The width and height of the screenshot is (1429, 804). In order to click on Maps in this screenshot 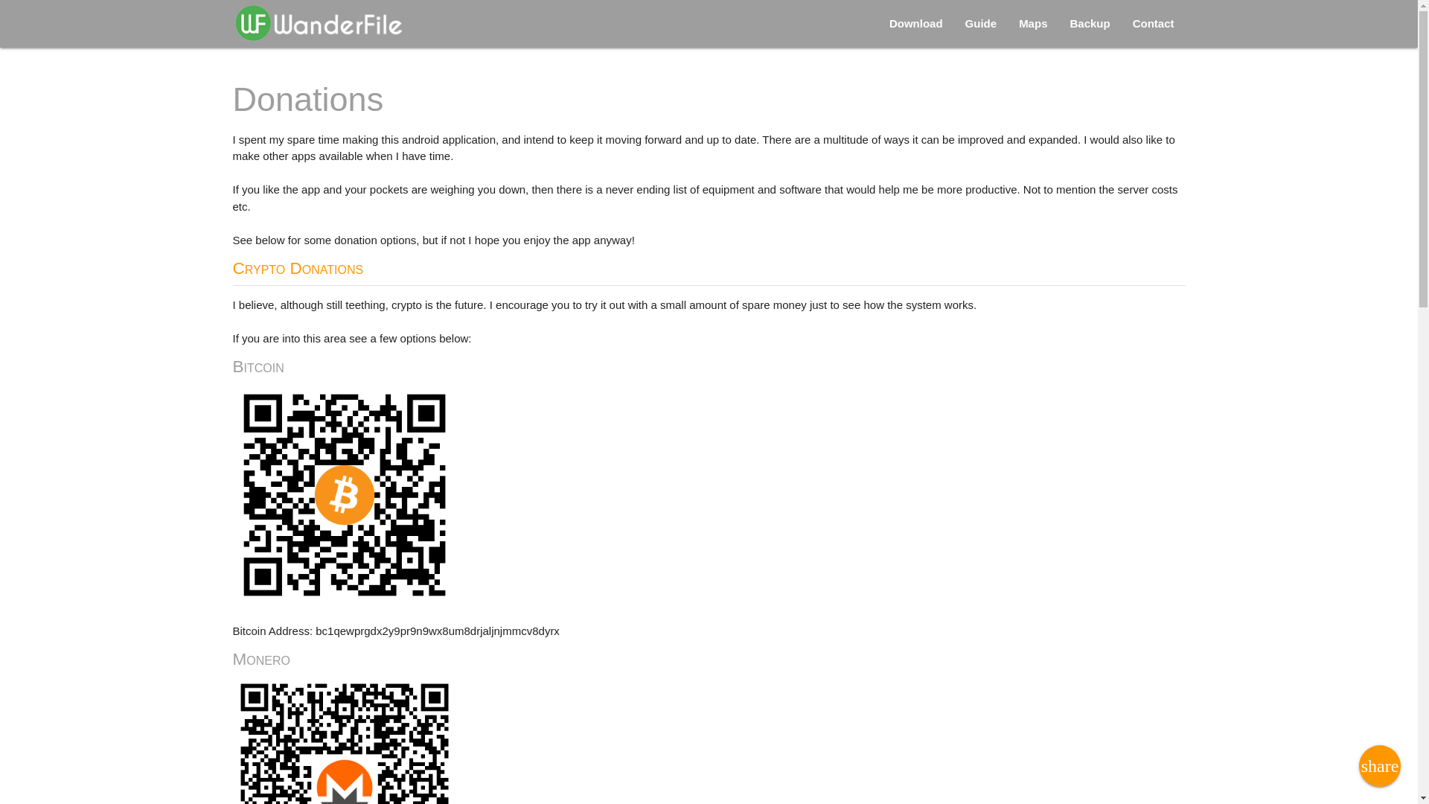, I will do `click(1033, 24)`.